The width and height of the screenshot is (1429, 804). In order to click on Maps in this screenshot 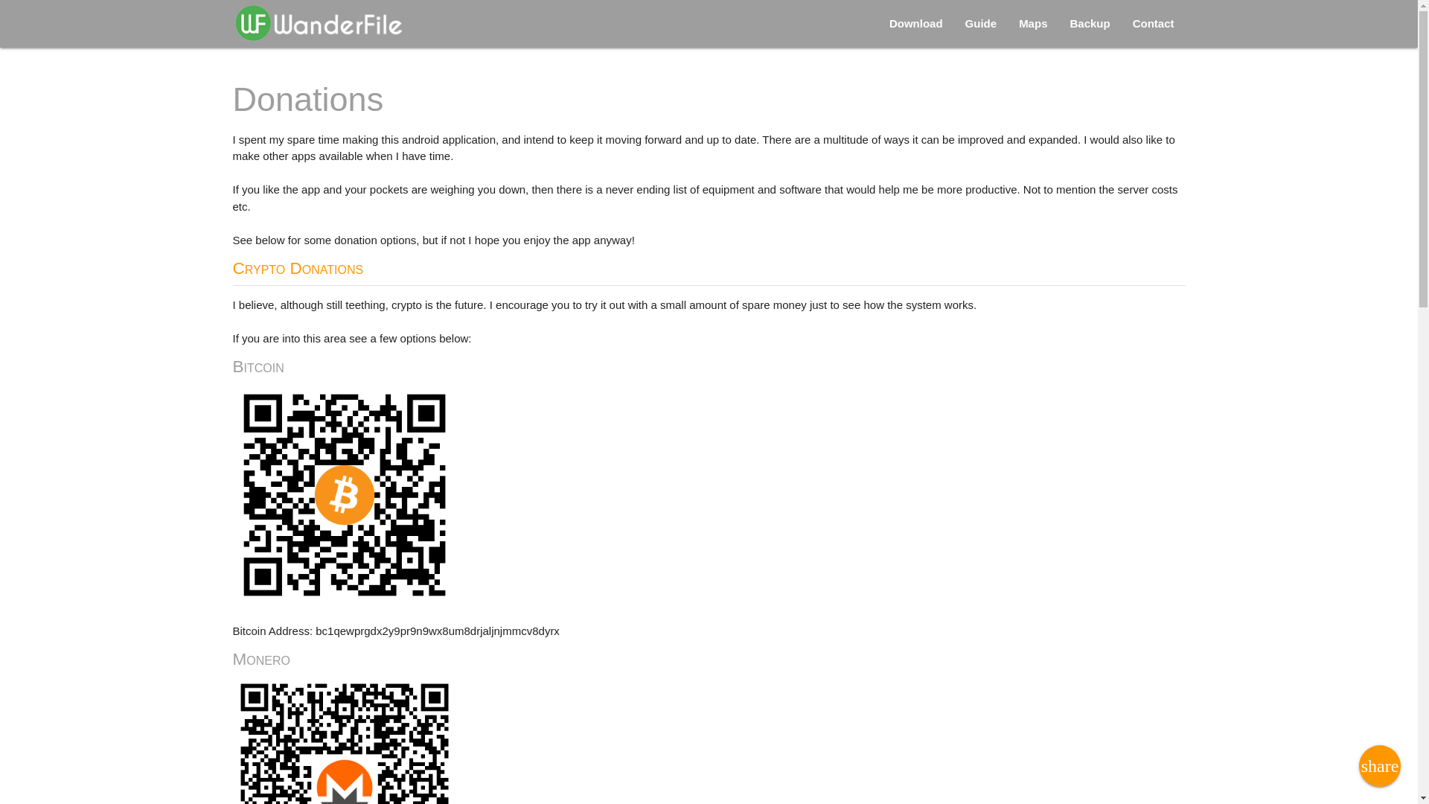, I will do `click(1033, 24)`.